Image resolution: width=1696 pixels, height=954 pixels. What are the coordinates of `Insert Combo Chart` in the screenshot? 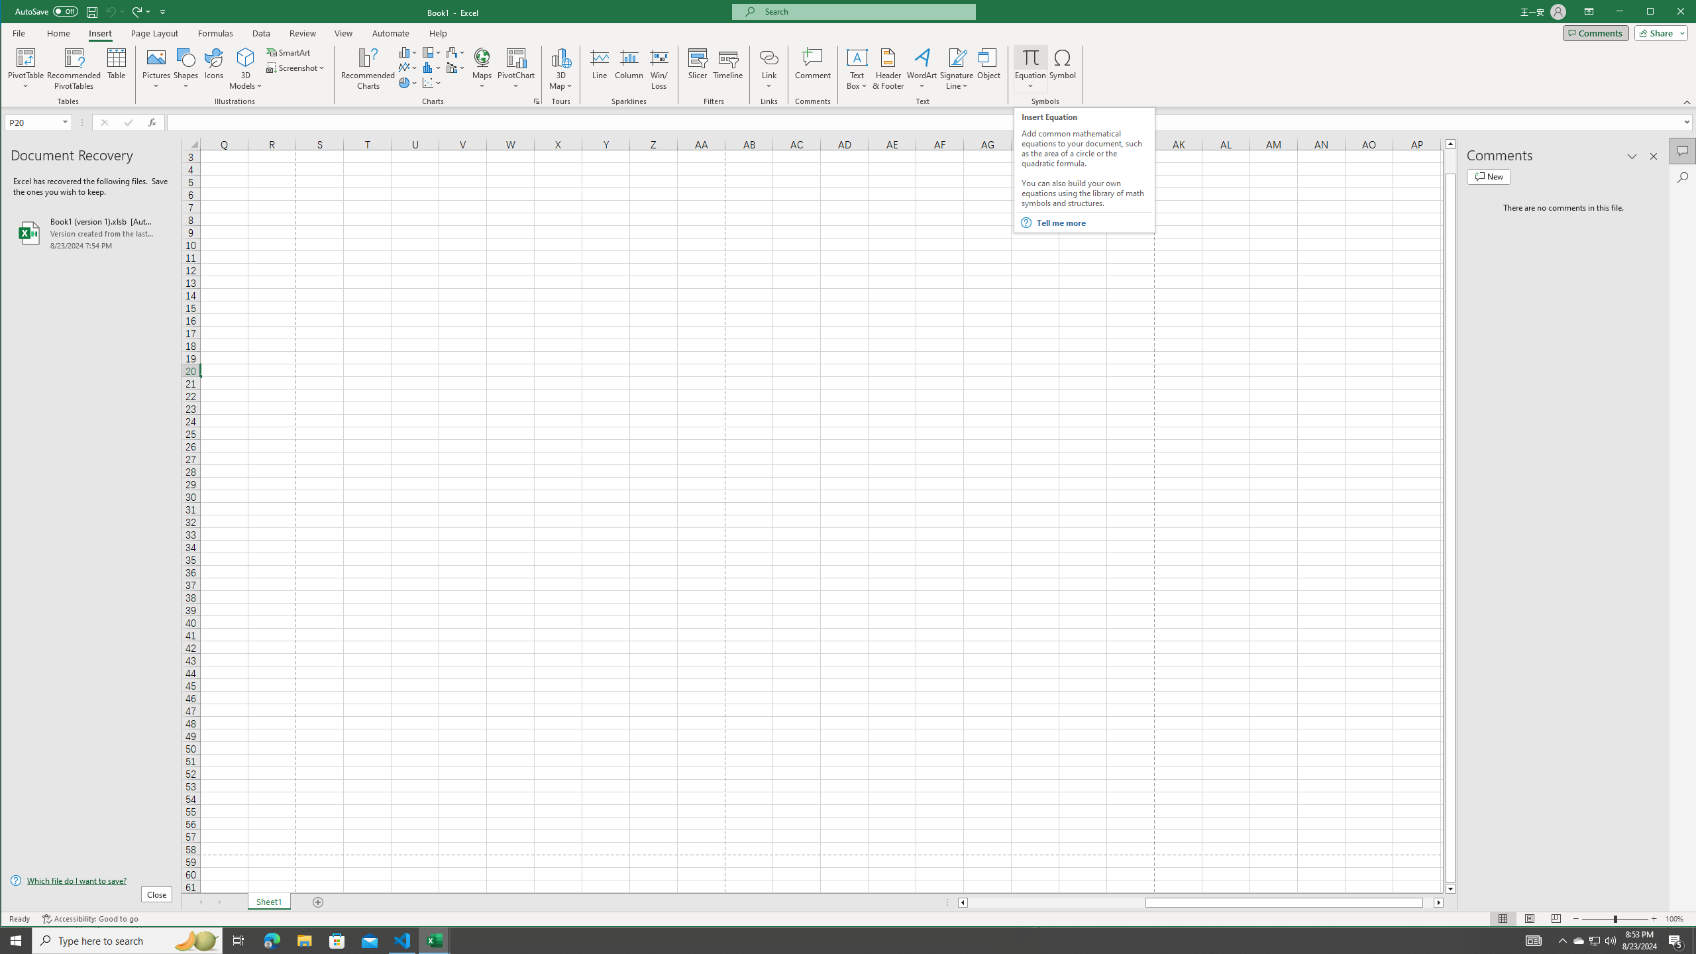 It's located at (456, 68).